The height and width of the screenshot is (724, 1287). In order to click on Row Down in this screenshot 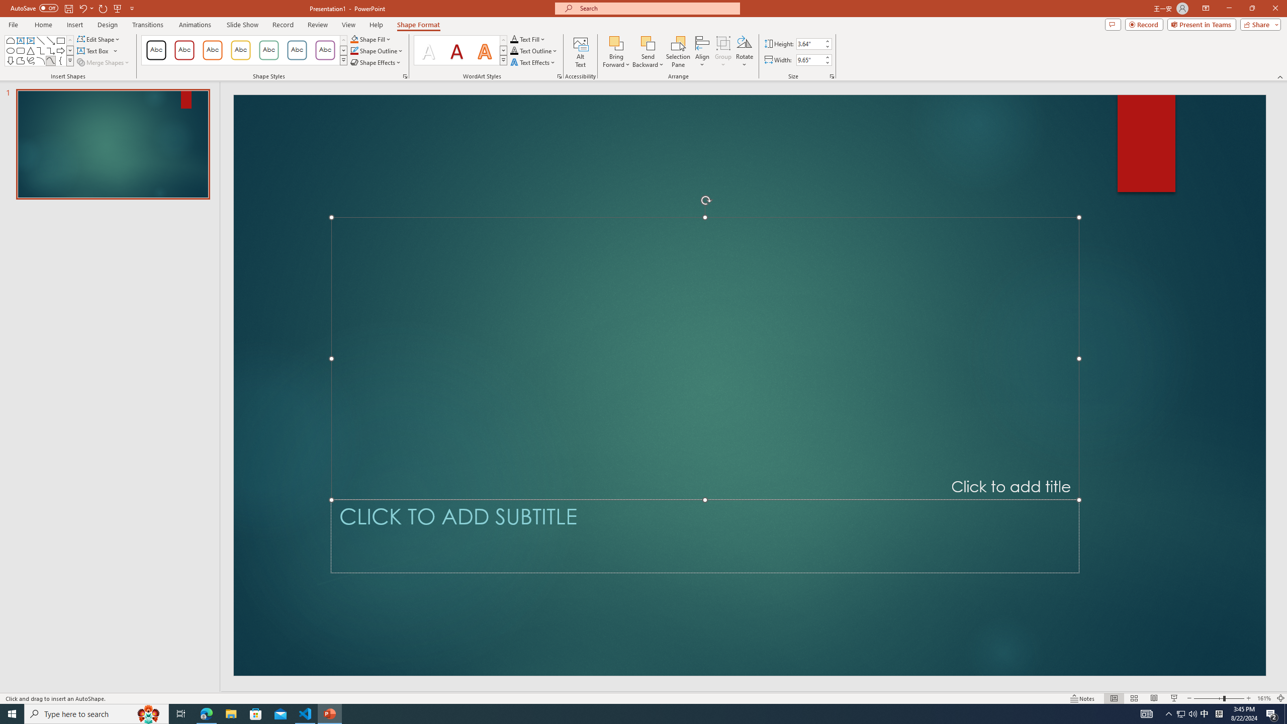, I will do `click(503, 50)`.